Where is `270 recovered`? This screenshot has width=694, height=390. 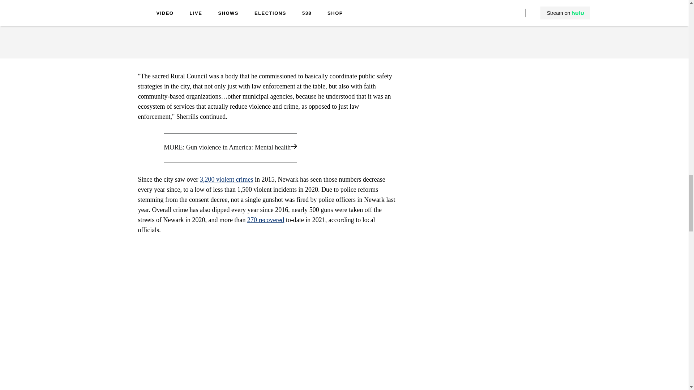 270 recovered is located at coordinates (265, 220).